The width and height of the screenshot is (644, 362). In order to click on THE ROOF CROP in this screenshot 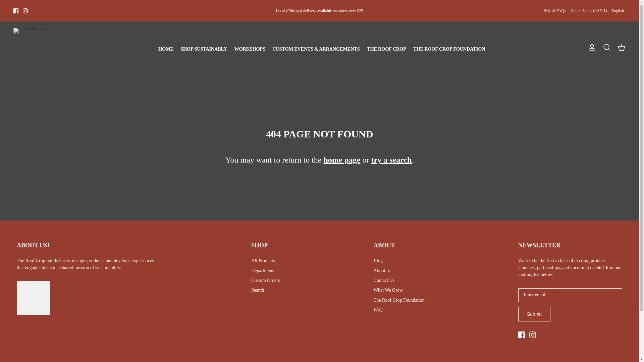, I will do `click(383, 47)`.